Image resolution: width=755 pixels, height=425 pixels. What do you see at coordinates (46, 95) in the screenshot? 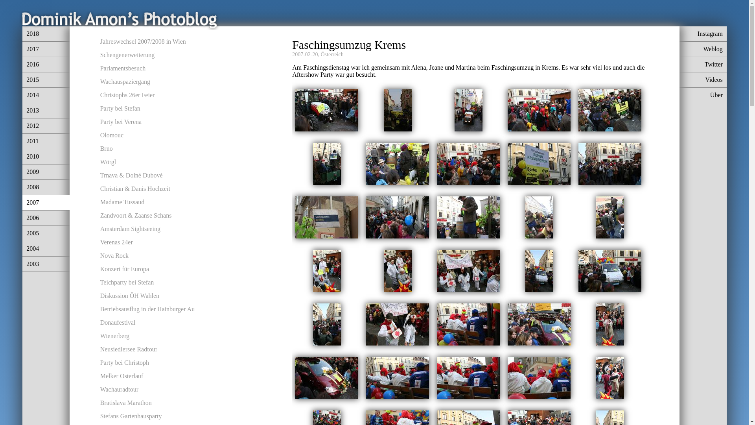
I see `2014` at bounding box center [46, 95].